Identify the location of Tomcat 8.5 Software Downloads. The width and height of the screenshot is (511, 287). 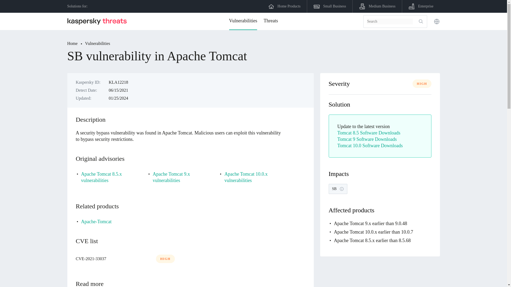
(369, 133).